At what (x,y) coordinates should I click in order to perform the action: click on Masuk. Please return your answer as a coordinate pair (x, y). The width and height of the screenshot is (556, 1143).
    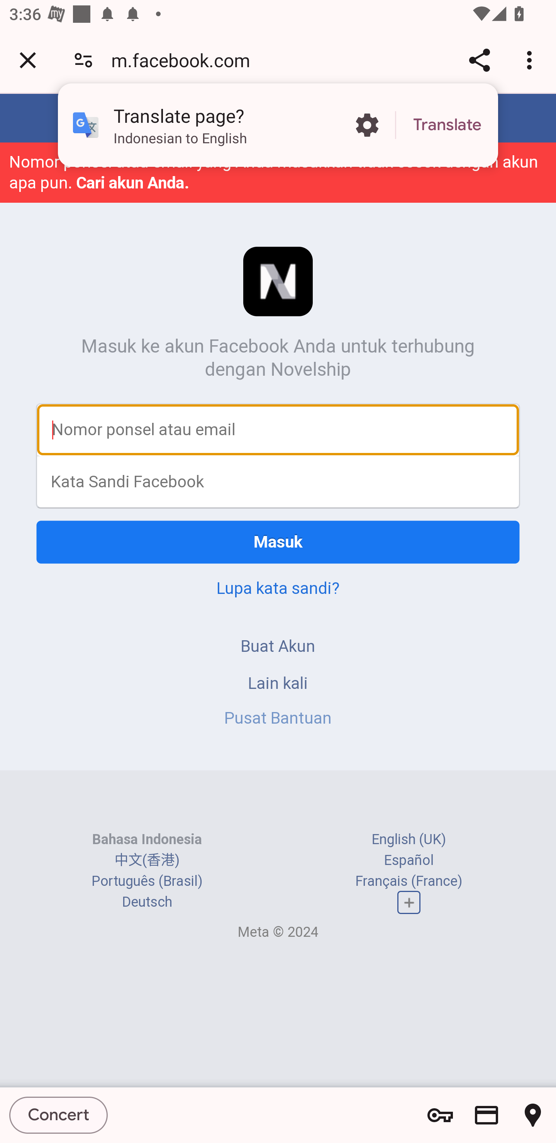
    Looking at the image, I should click on (278, 542).